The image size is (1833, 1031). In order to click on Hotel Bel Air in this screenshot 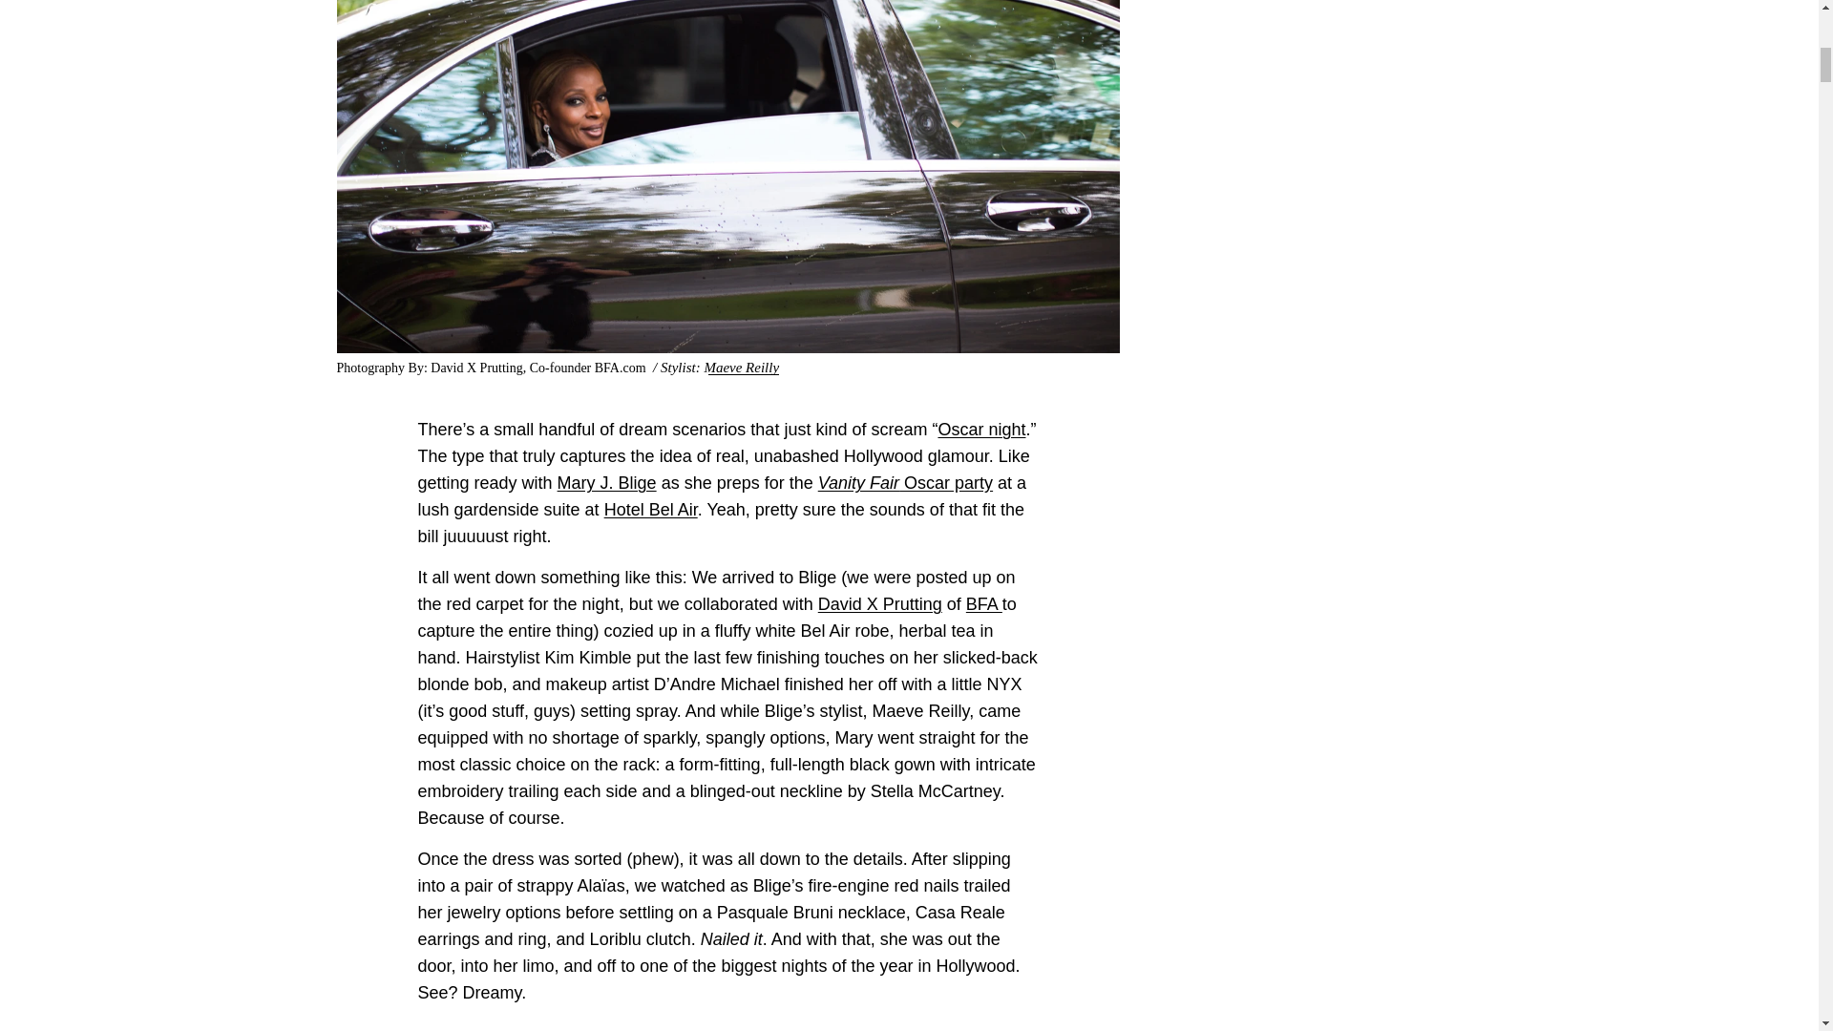, I will do `click(651, 510)`.